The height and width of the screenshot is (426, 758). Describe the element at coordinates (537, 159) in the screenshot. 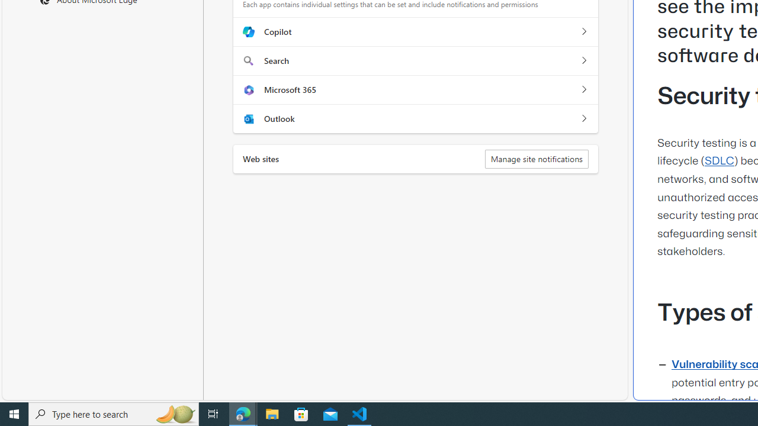

I see `Manage site notifications` at that location.